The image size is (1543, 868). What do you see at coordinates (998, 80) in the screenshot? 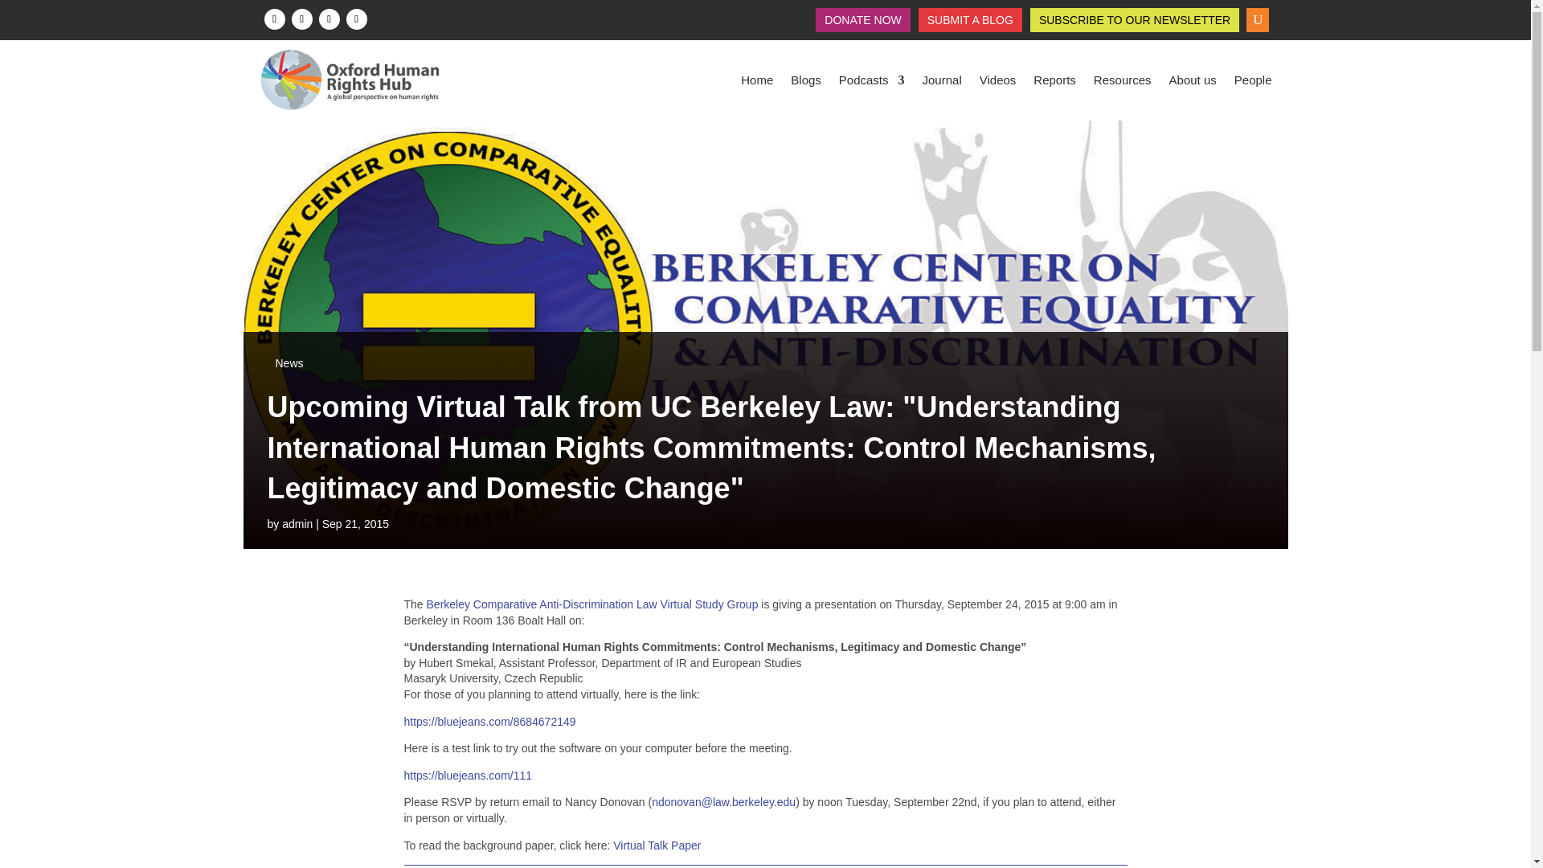
I see `Videos` at bounding box center [998, 80].